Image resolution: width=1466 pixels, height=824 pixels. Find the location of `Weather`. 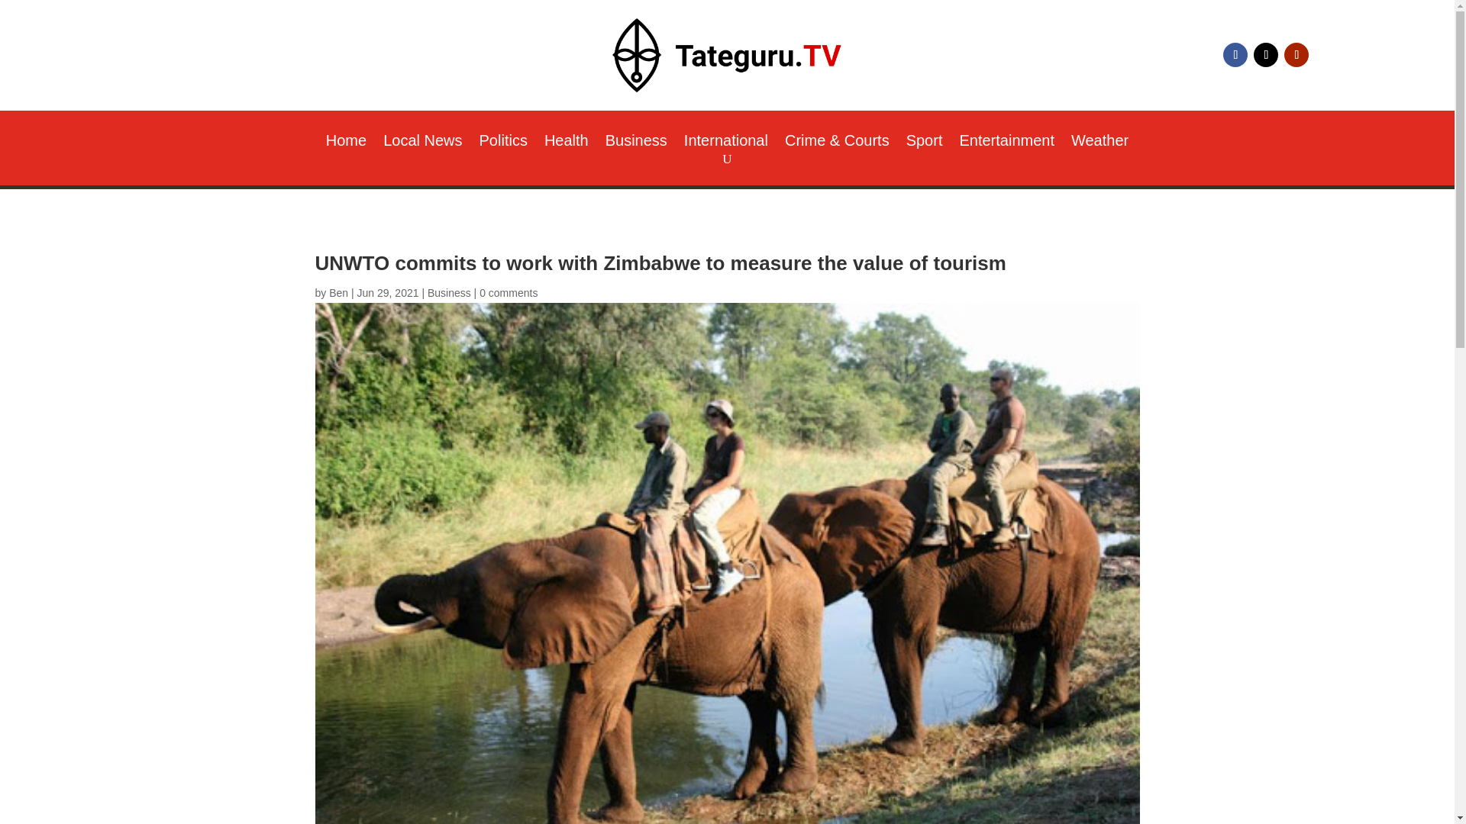

Weather is located at coordinates (1099, 143).